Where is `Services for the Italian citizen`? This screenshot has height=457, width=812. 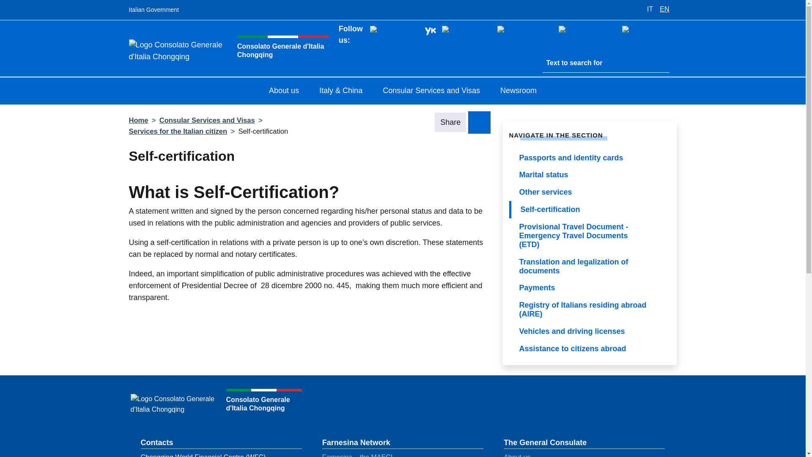
Services for the Italian citizen is located at coordinates (178, 131).